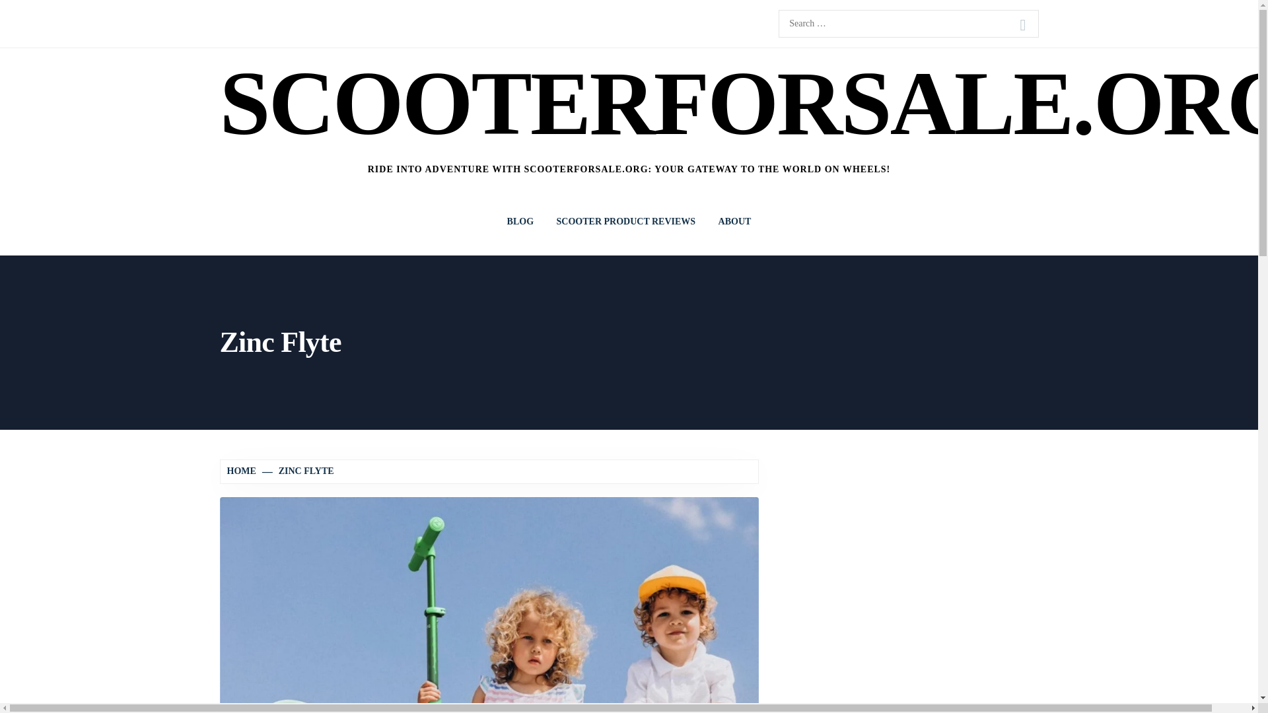 This screenshot has width=1268, height=713. Describe the element at coordinates (243, 471) in the screenshot. I see `HOME` at that location.